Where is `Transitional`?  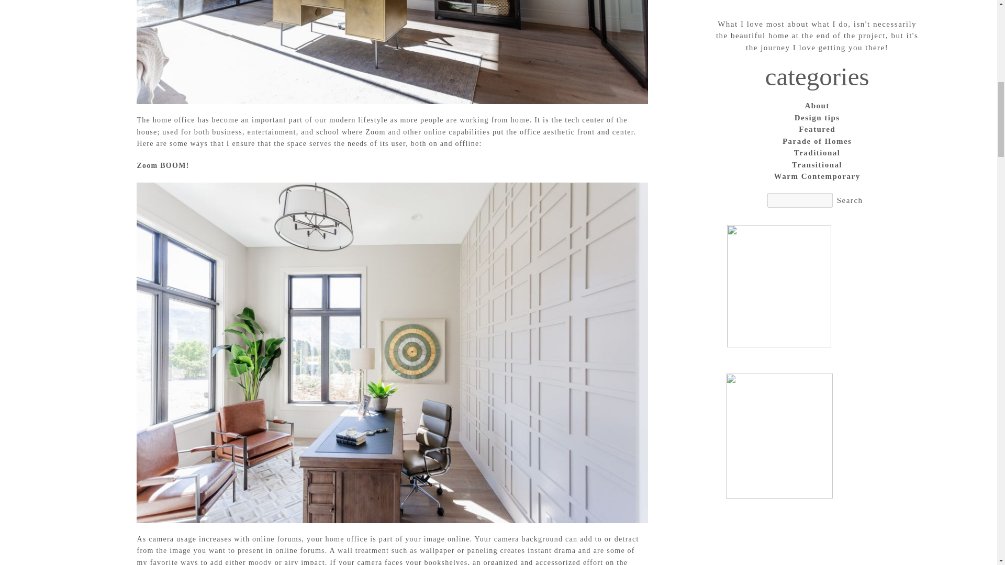
Transitional is located at coordinates (817, 165).